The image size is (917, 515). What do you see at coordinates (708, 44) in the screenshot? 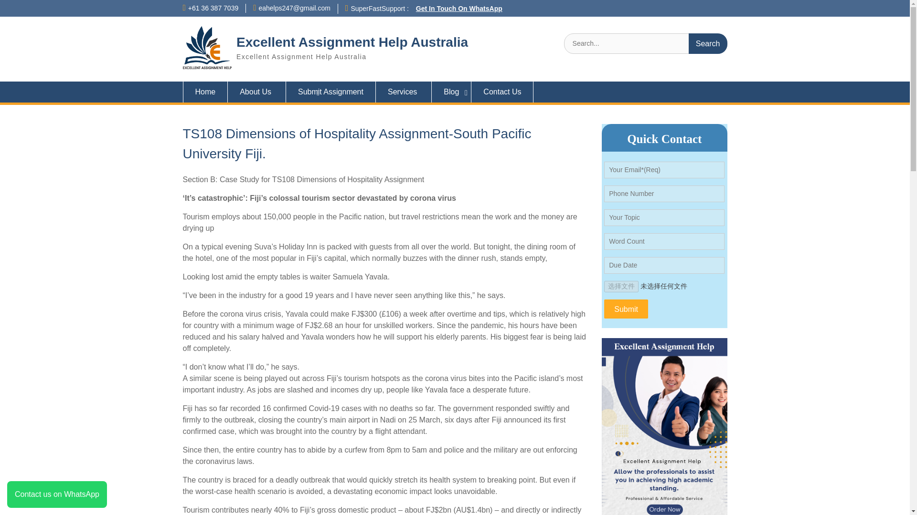
I see `Search` at bounding box center [708, 44].